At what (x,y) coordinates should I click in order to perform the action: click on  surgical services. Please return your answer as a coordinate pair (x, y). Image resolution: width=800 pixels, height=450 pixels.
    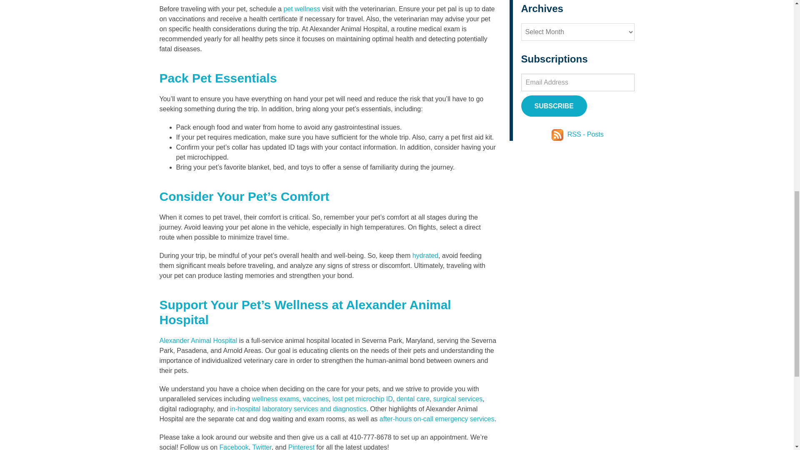
    Looking at the image, I should click on (457, 399).